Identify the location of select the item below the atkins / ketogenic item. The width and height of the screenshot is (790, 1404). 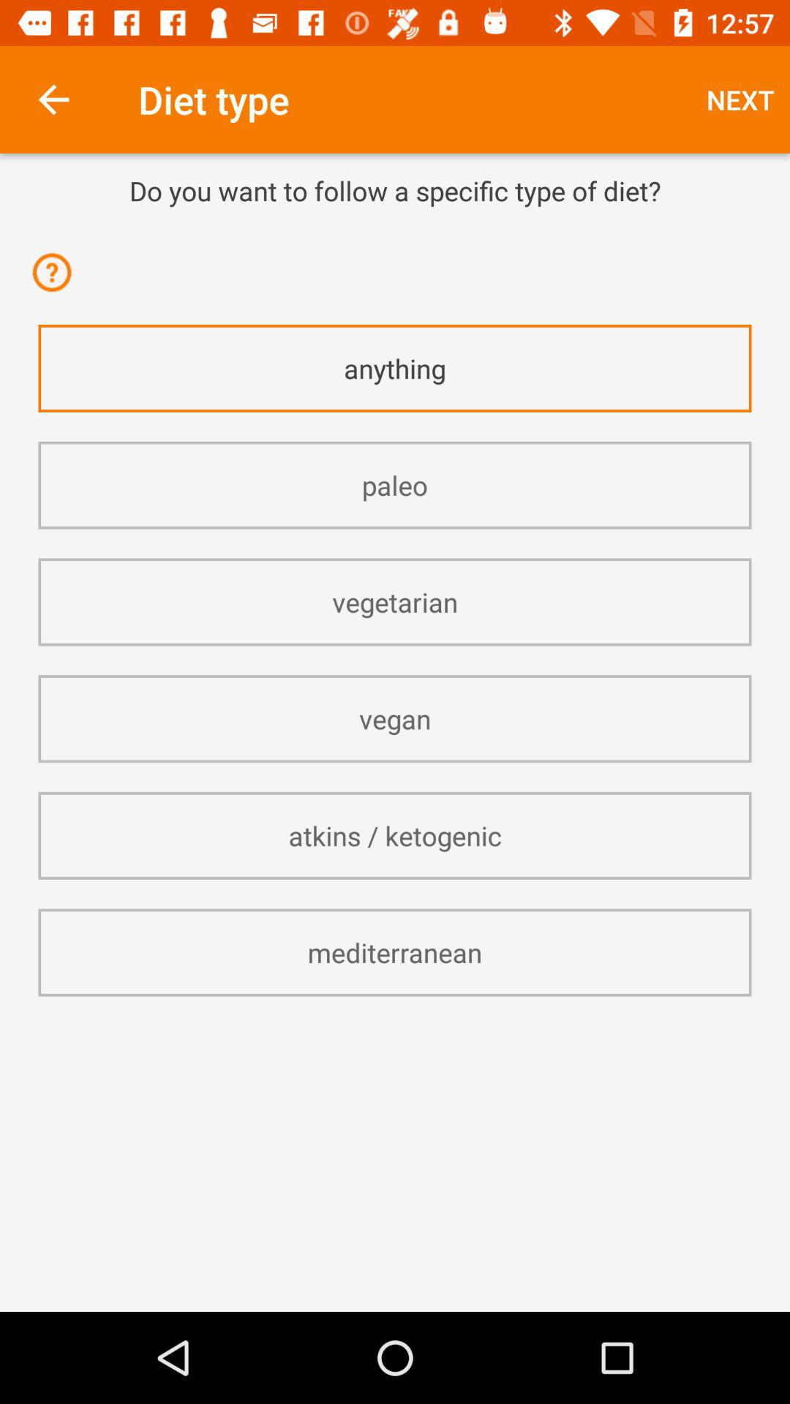
(395, 952).